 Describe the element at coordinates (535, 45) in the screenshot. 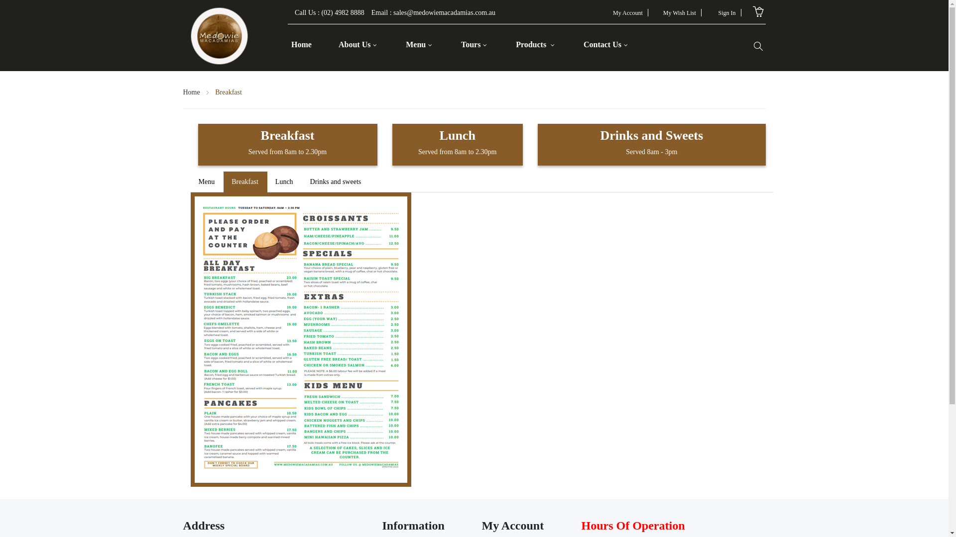

I see `Products` at that location.